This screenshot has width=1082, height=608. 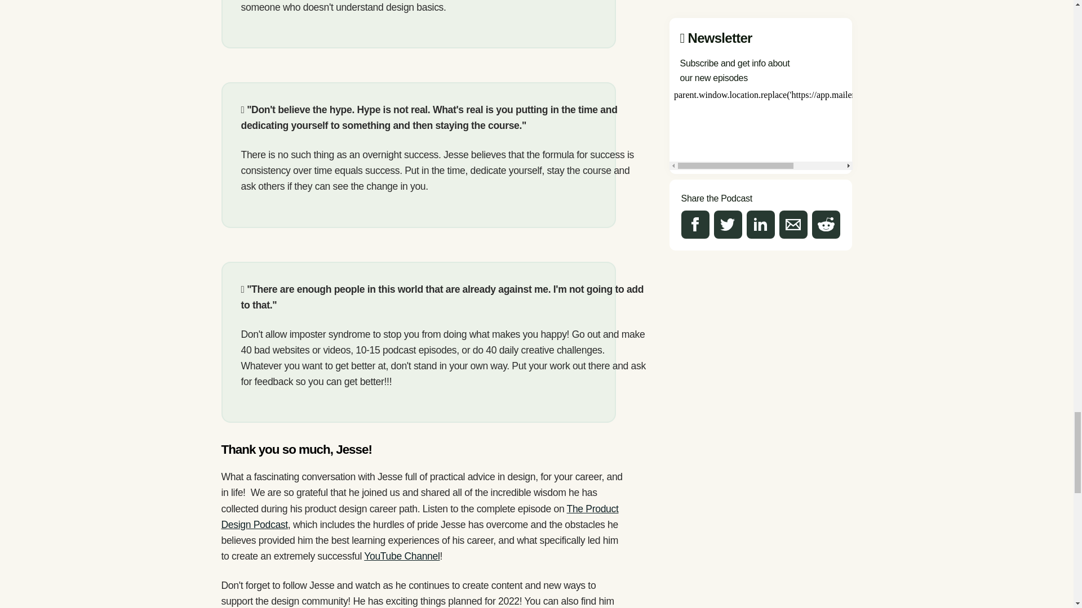 What do you see at coordinates (401, 556) in the screenshot?
I see `YouTube Channel` at bounding box center [401, 556].